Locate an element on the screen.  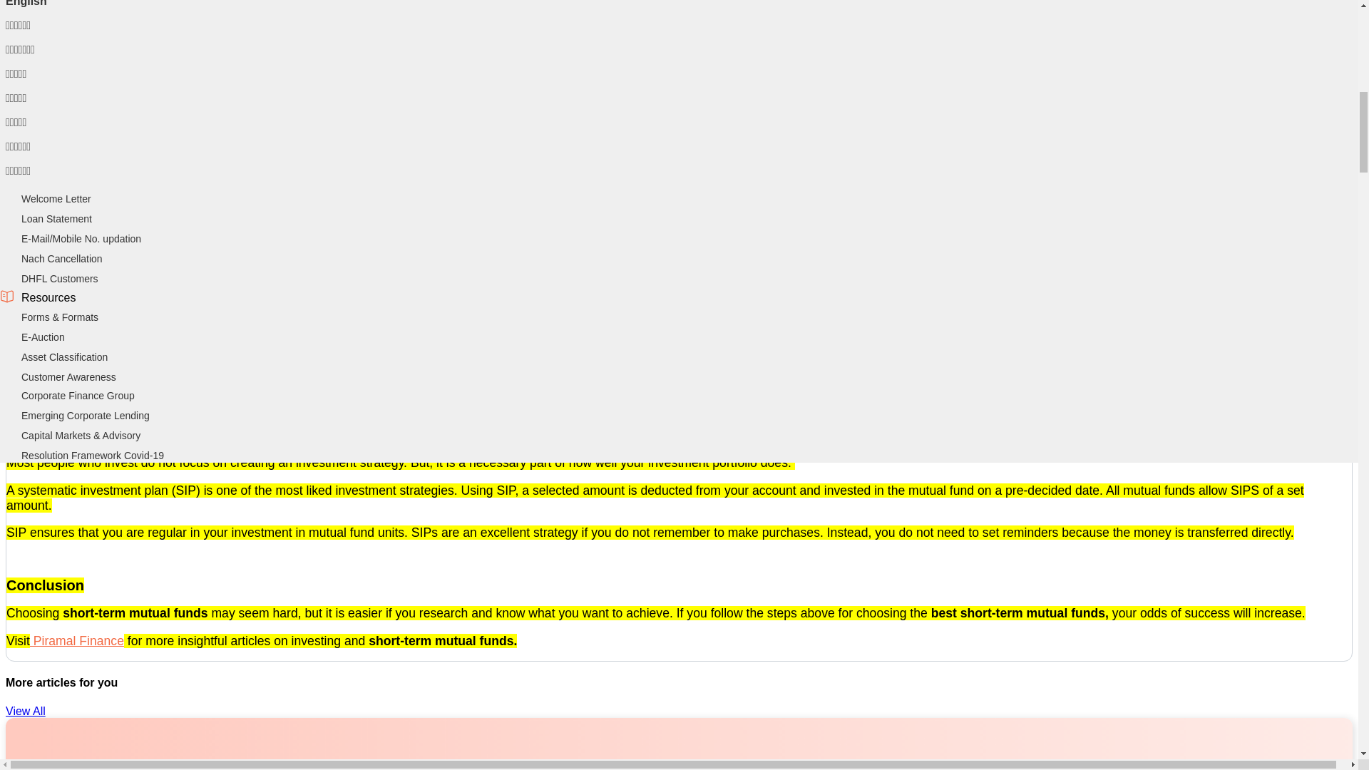
Business Loan is located at coordinates (54, 179).